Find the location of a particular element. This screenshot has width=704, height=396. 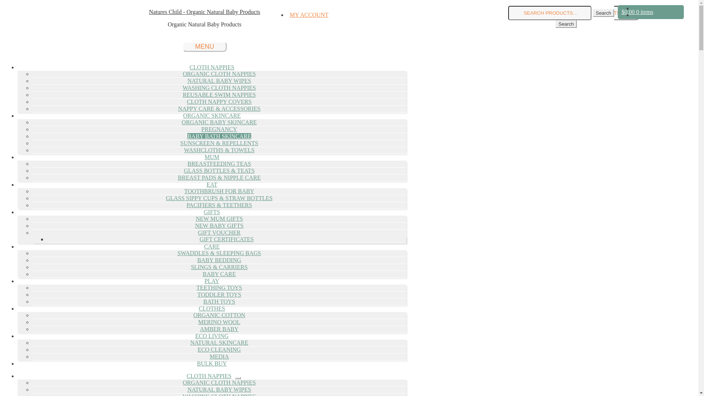

BREASTFEEDING TEAS is located at coordinates (219, 164).